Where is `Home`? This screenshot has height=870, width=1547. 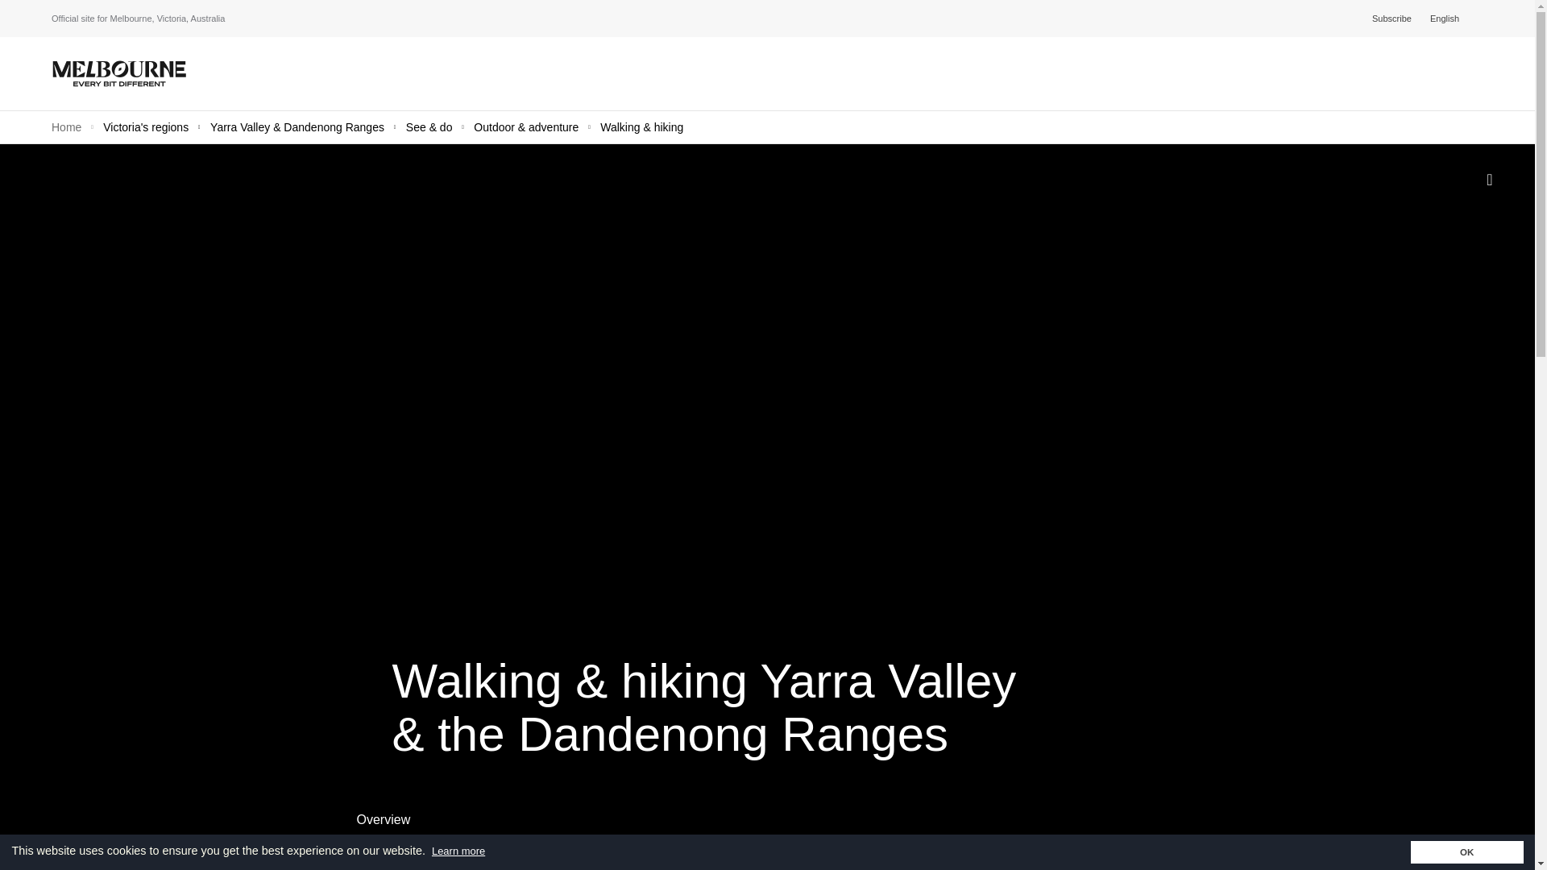 Home is located at coordinates (68, 127).